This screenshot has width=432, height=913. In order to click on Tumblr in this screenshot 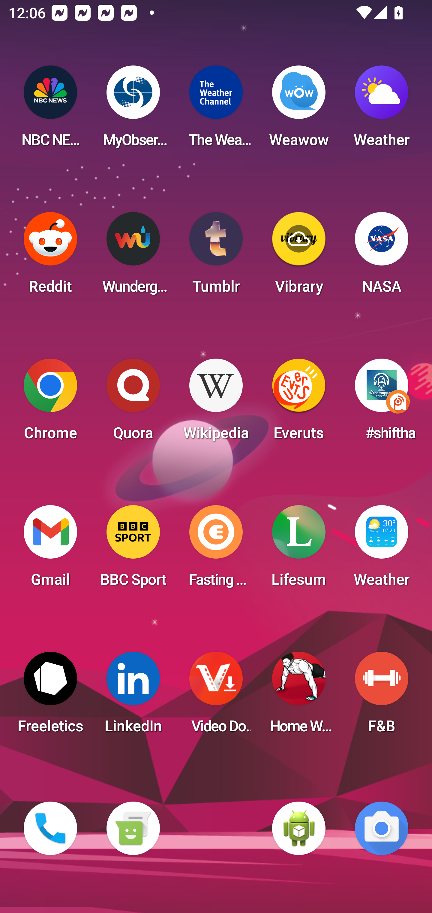, I will do `click(216, 256)`.